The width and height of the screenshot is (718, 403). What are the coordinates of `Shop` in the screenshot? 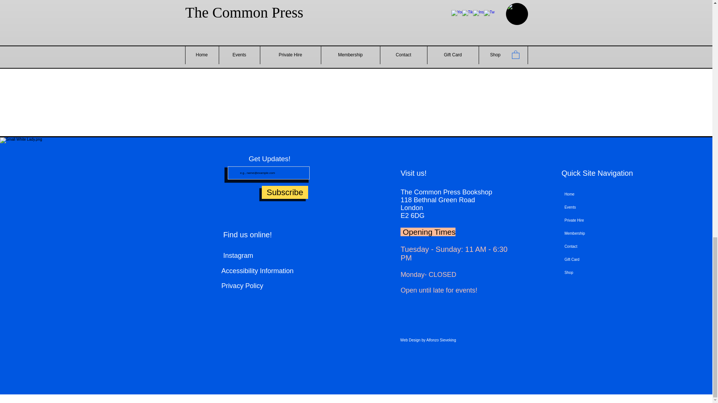 It's located at (610, 272).